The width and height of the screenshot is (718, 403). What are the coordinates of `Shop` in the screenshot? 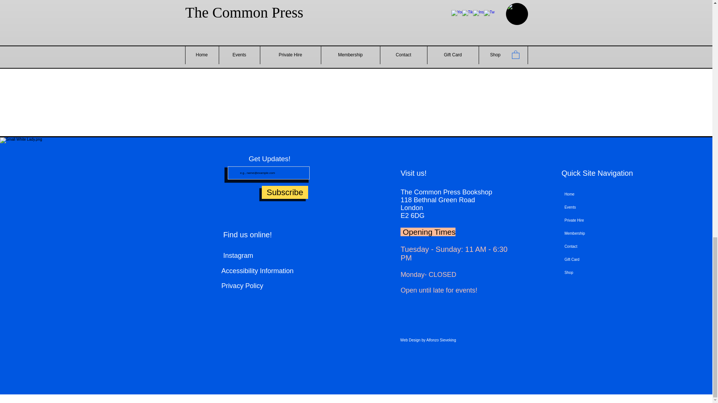 It's located at (610, 272).